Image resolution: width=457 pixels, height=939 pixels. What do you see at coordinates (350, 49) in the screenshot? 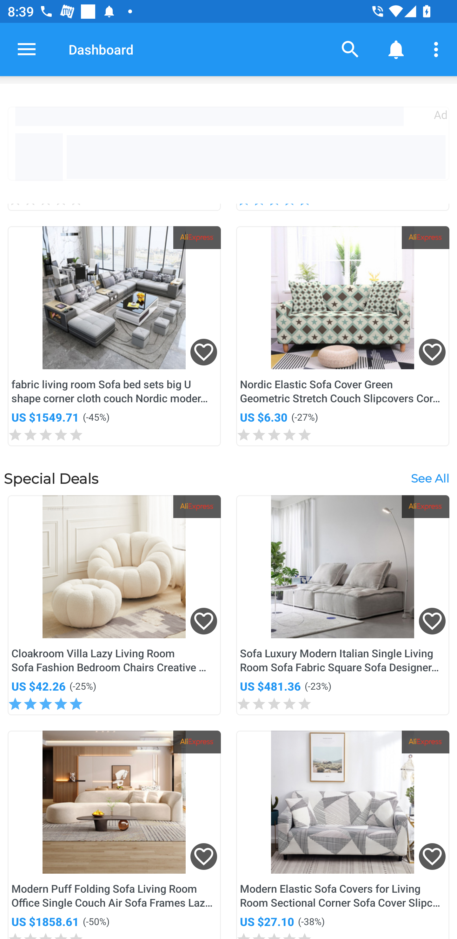
I see `Search` at bounding box center [350, 49].